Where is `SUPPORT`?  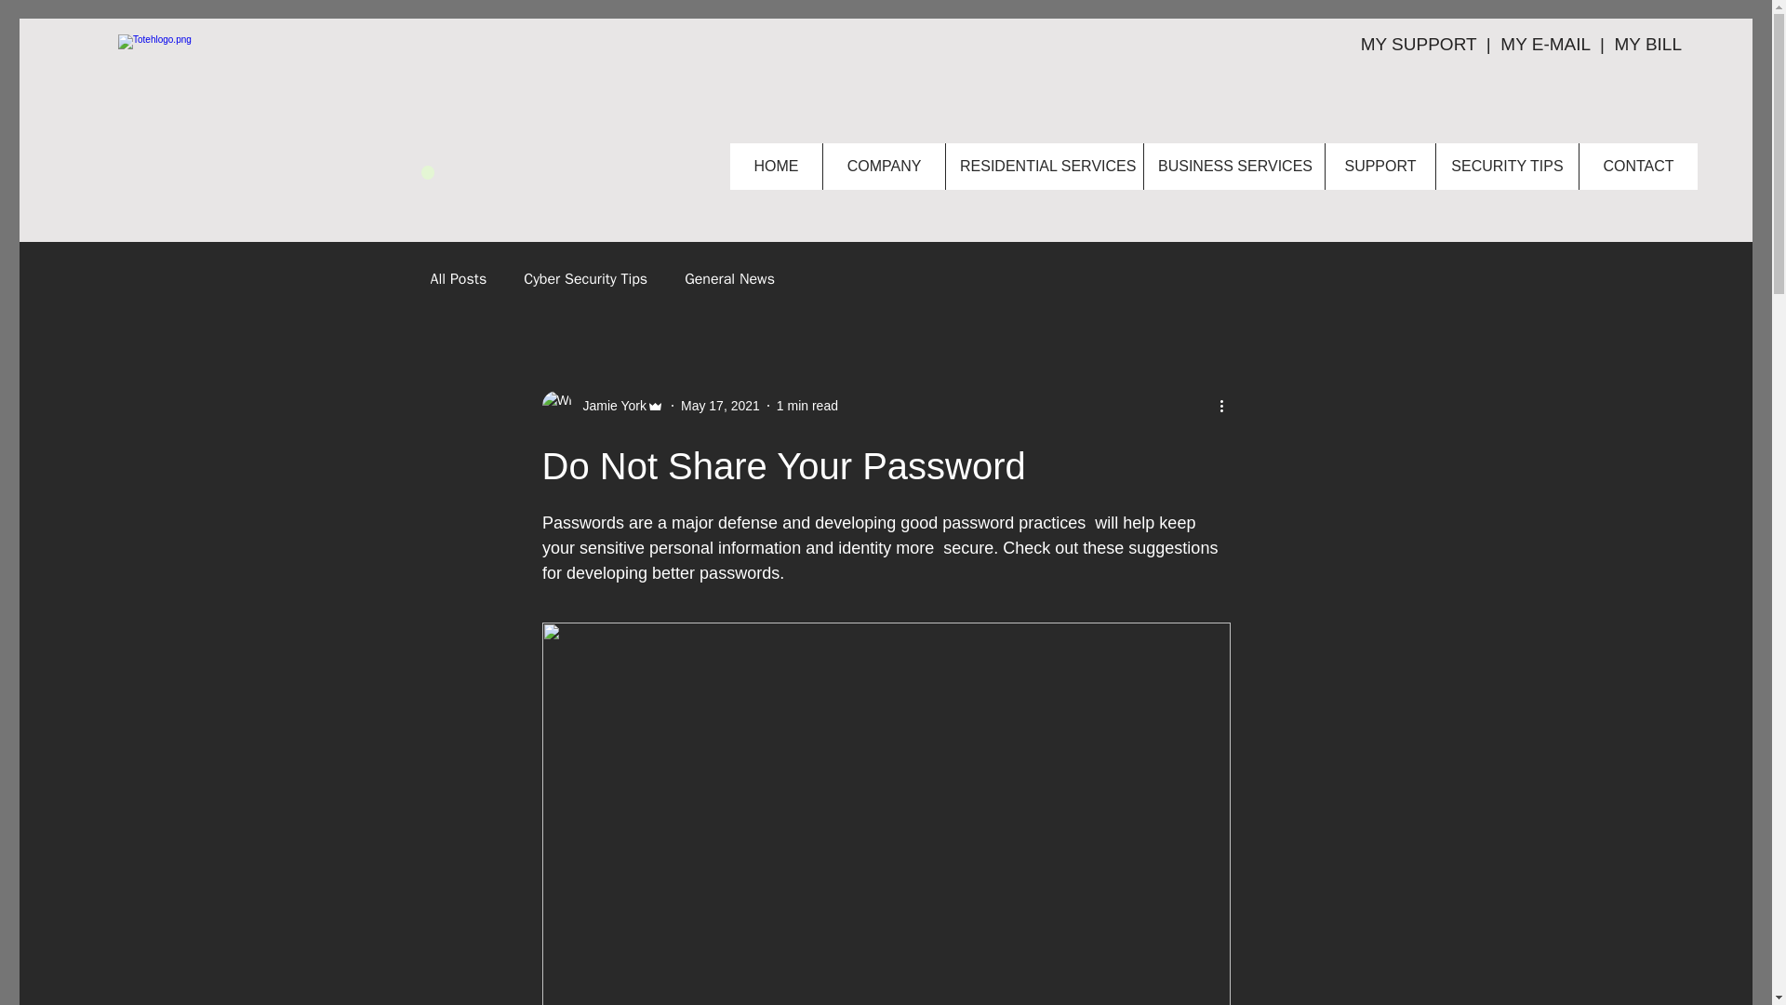 SUPPORT is located at coordinates (1380, 167).